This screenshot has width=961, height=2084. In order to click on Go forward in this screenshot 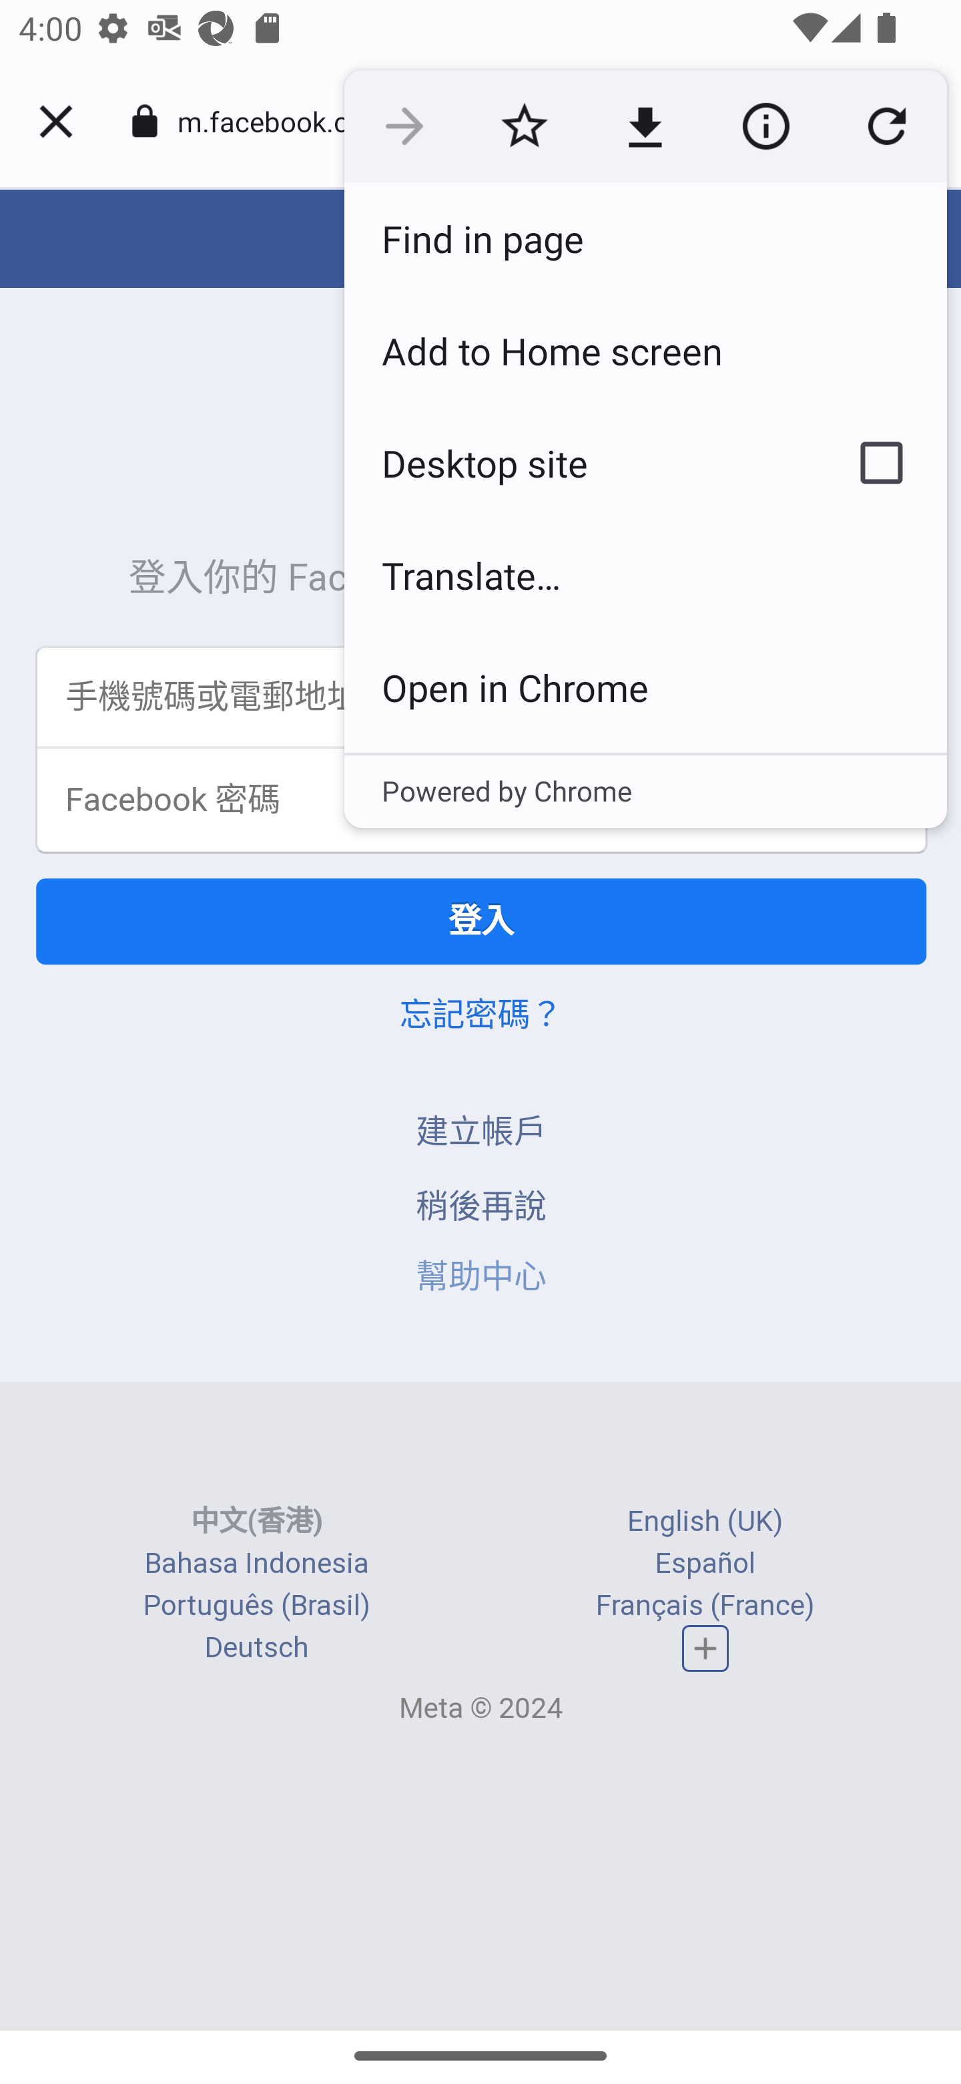, I will do `click(404, 127)`.